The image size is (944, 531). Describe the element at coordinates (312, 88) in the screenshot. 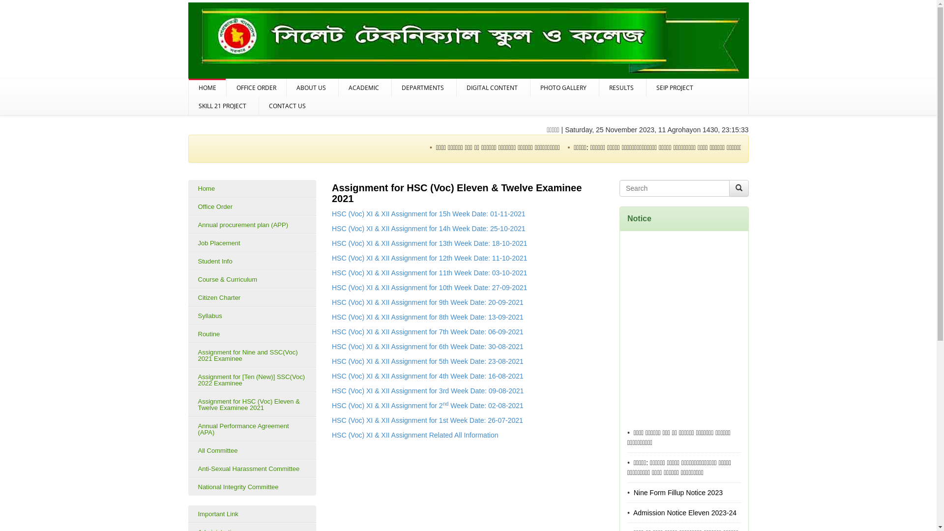

I see `ABOUT US` at that location.